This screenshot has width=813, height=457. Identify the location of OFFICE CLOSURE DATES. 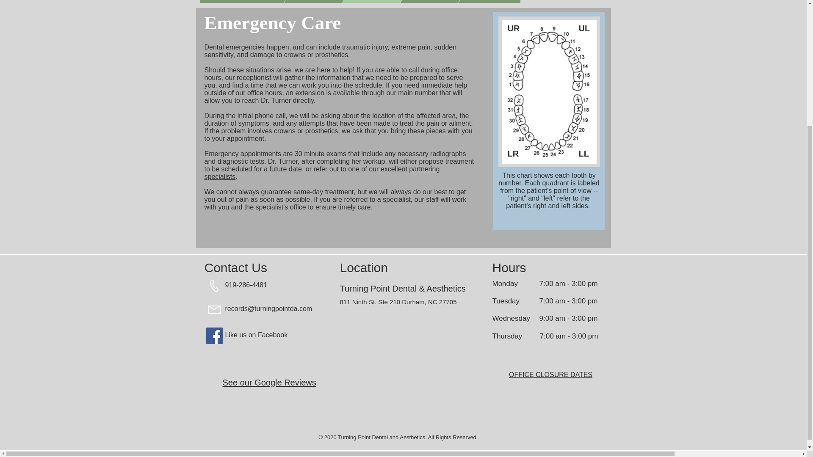
(550, 374).